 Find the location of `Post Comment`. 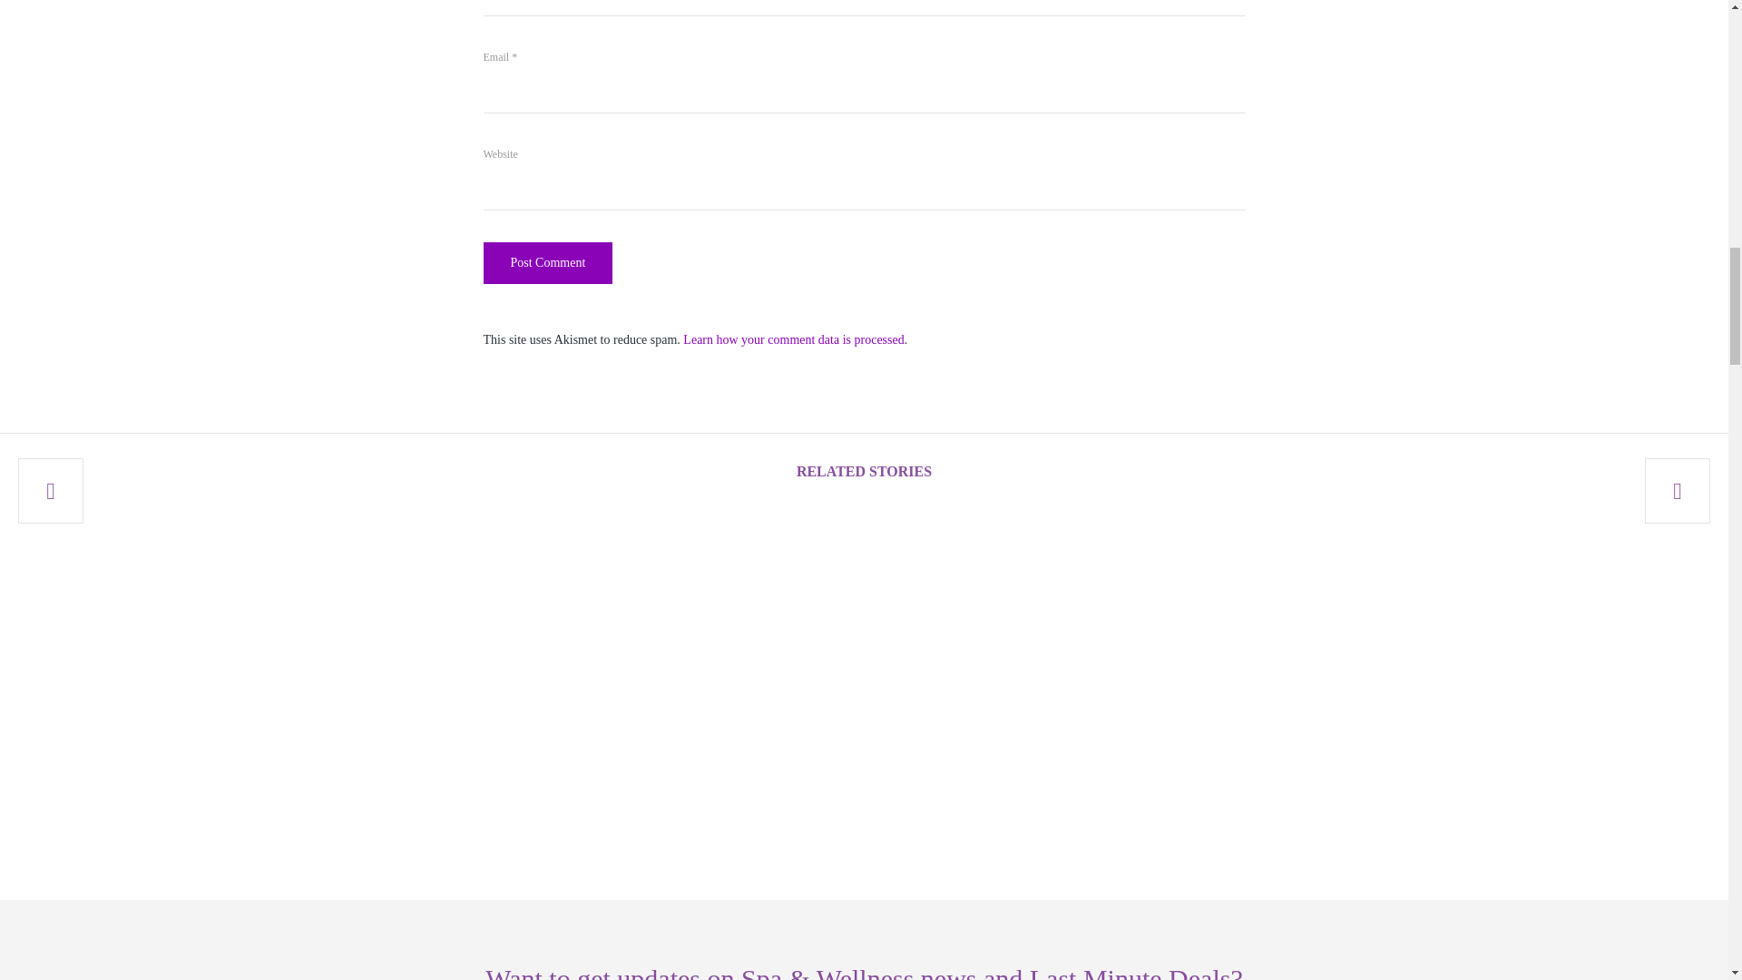

Post Comment is located at coordinates (547, 263).